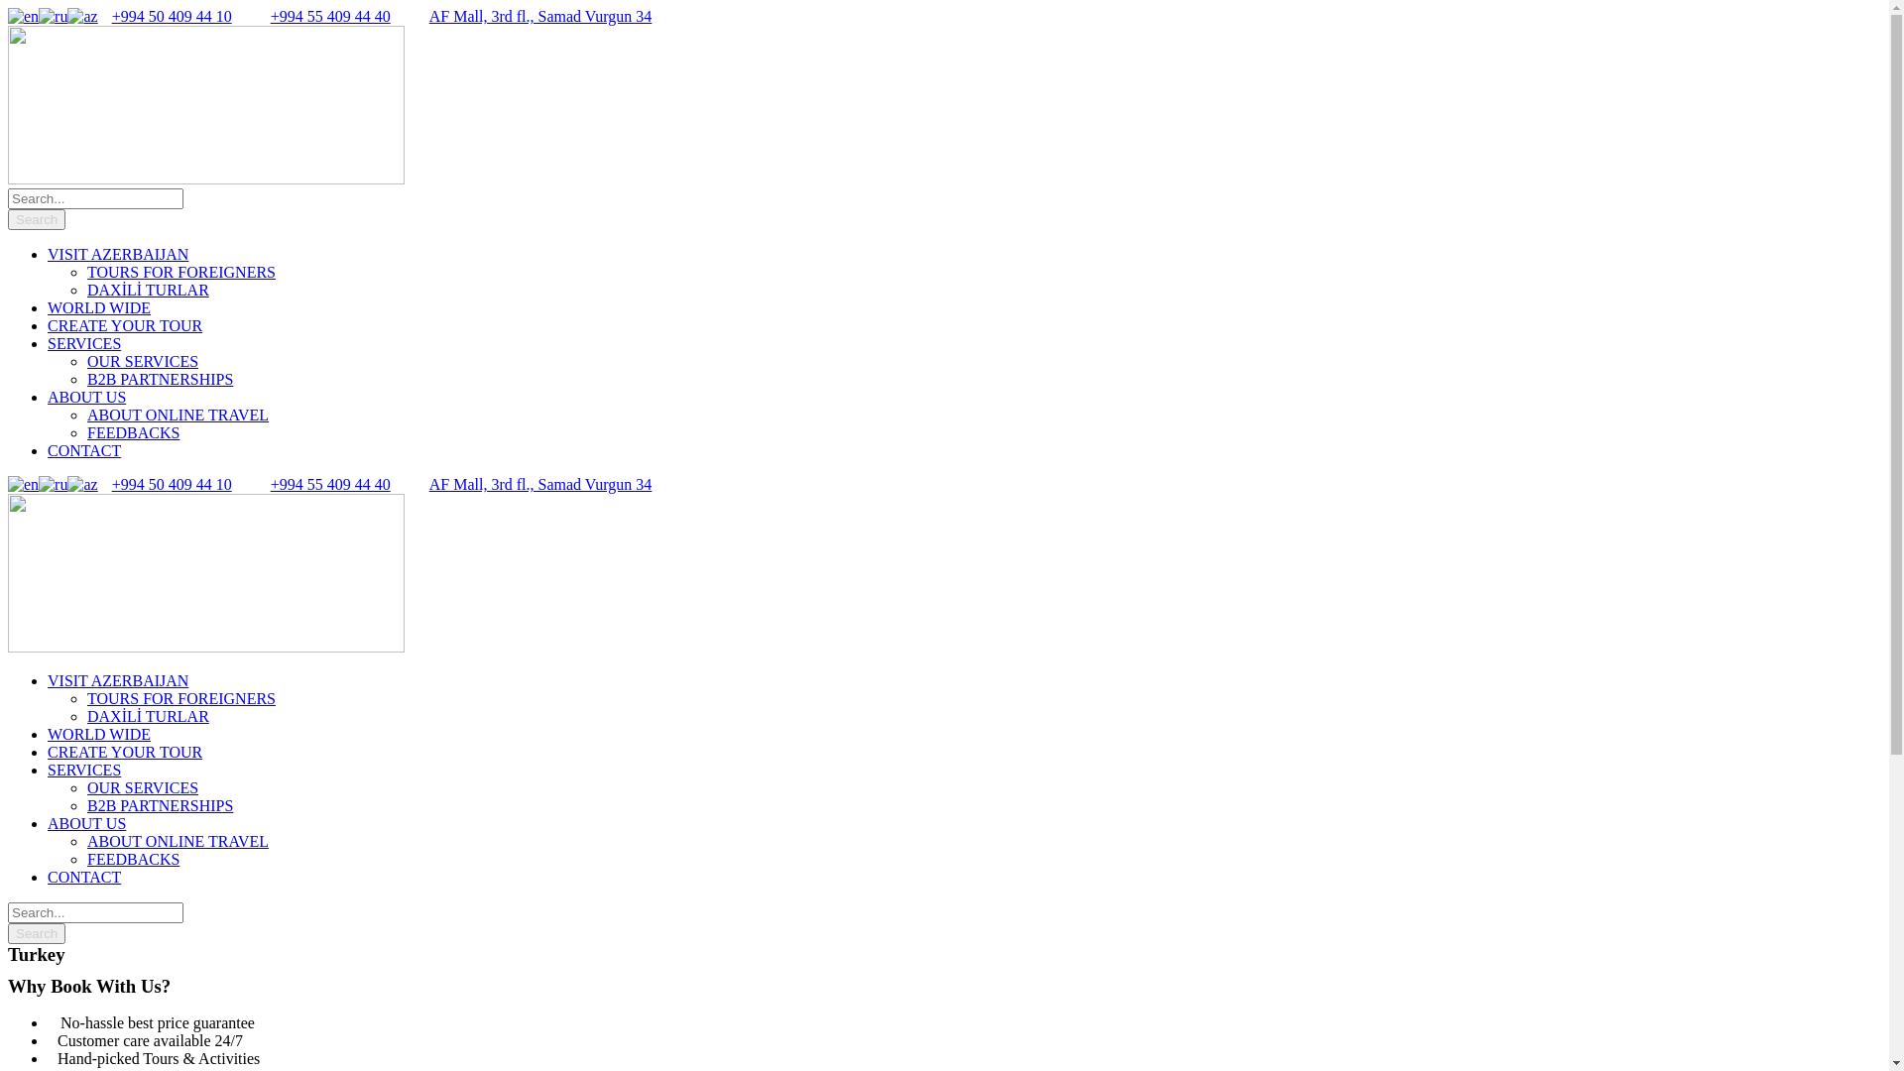  Describe the element at coordinates (37, 220) in the screenshot. I see `Search` at that location.